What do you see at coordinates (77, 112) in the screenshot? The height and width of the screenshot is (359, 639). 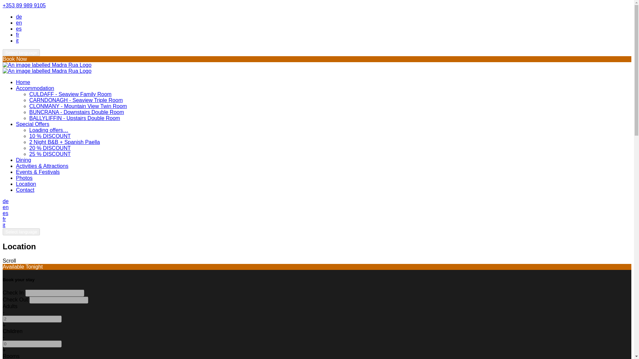 I see `BUNCRANA - Downstairs Double Room` at bounding box center [77, 112].